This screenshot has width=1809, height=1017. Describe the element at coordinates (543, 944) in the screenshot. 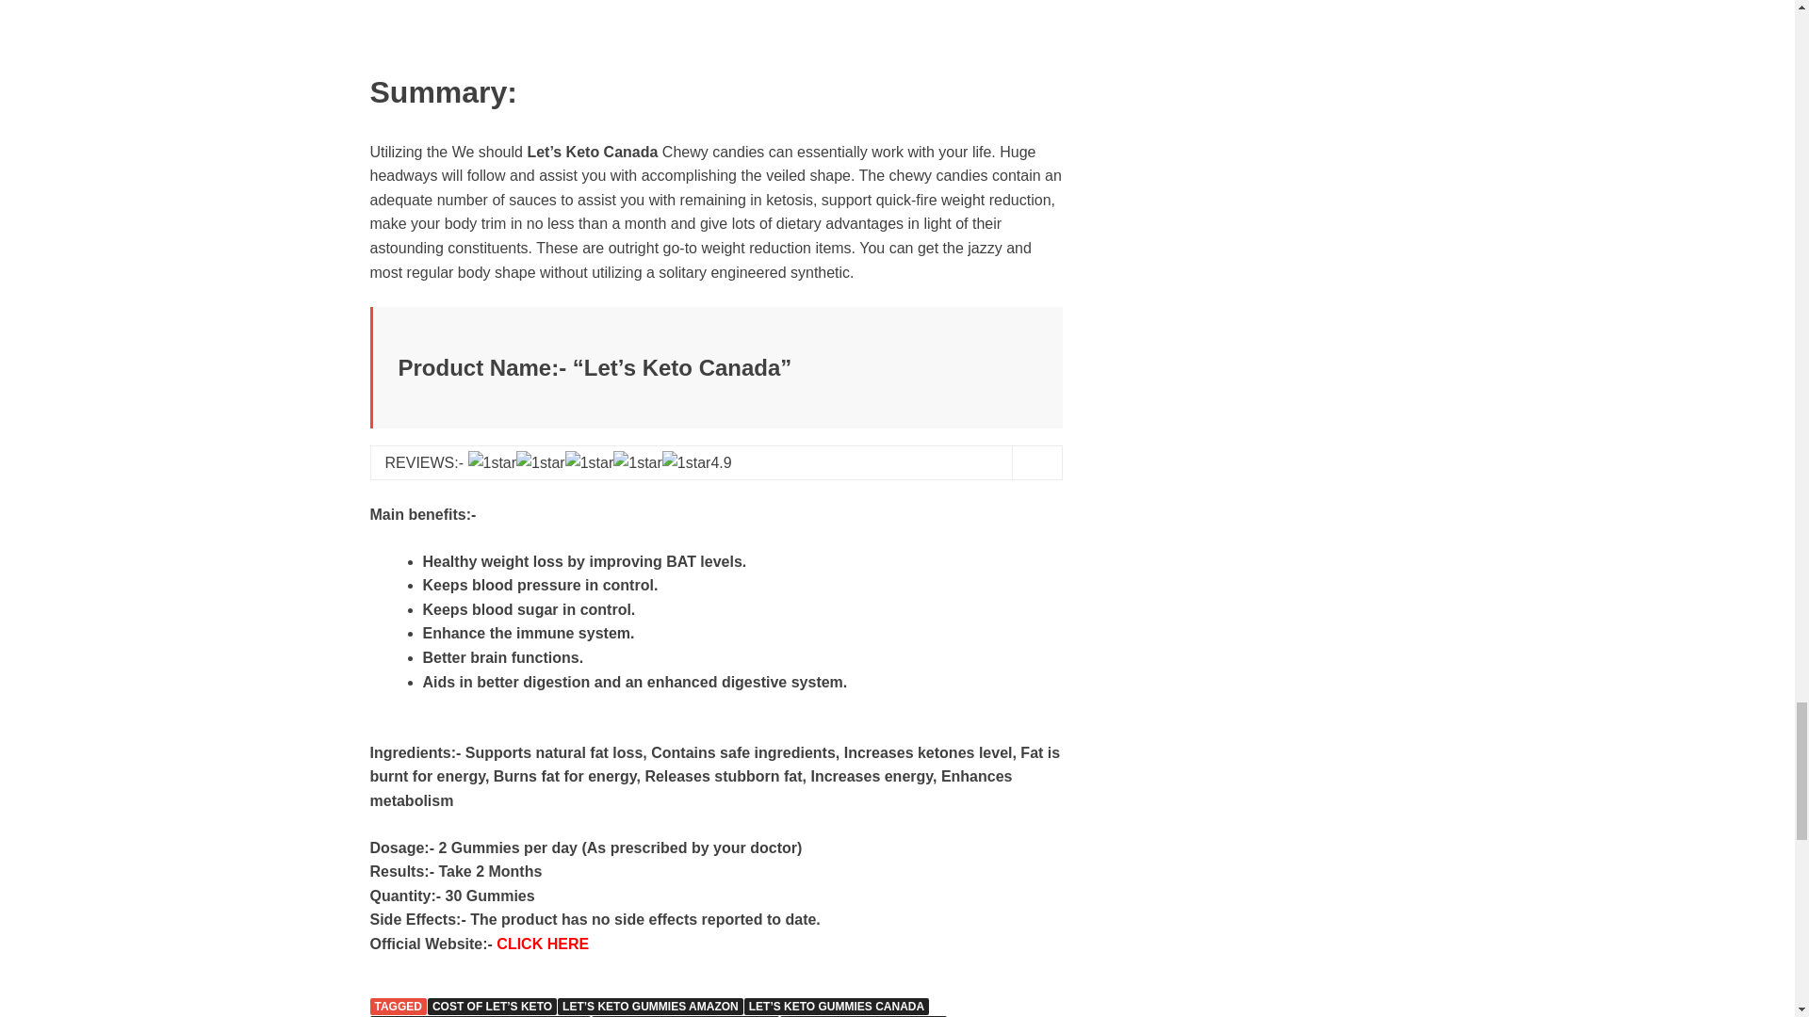

I see `CLICK HERE` at that location.